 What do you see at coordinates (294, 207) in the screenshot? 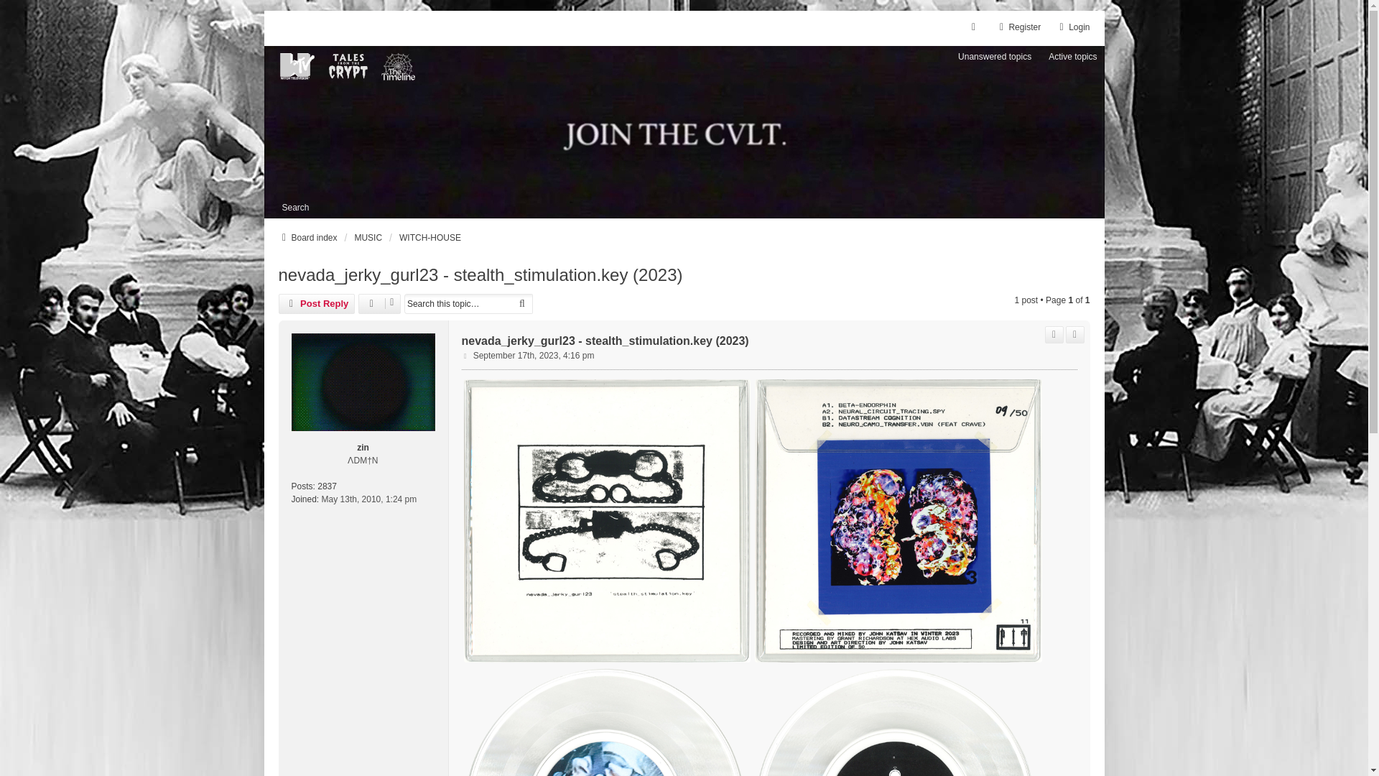
I see `Search` at bounding box center [294, 207].